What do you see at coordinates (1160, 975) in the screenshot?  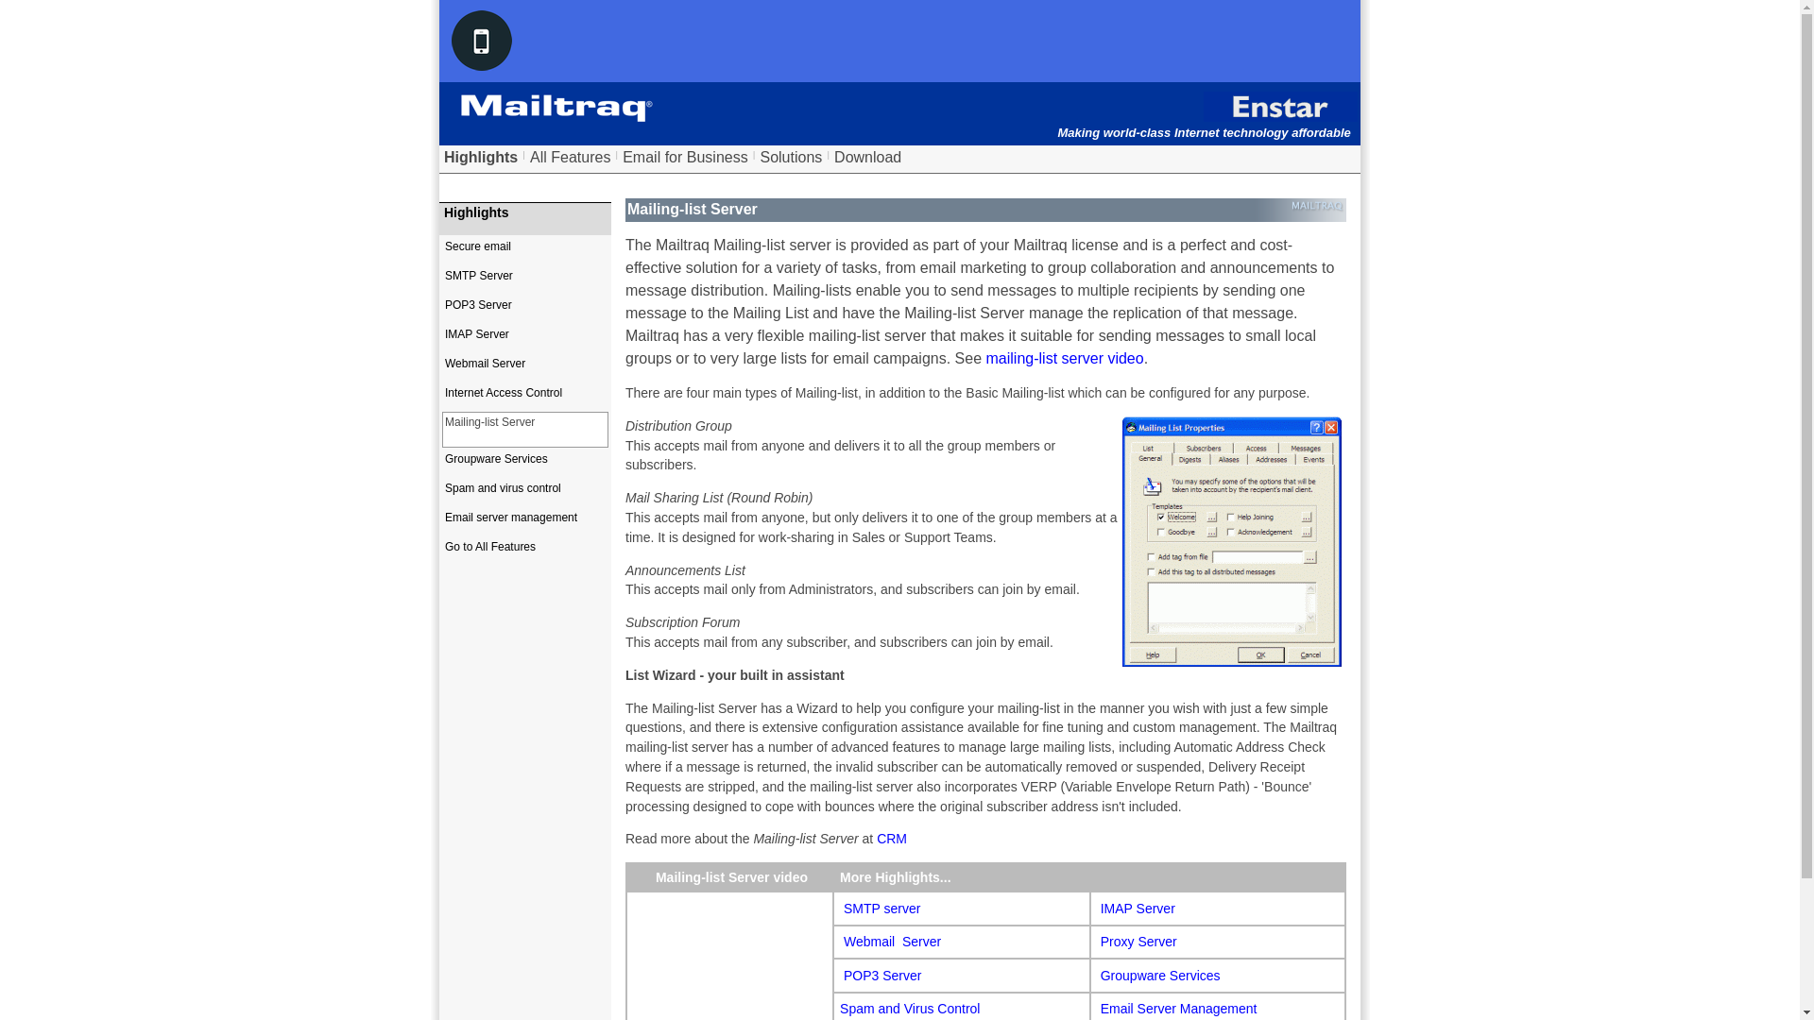 I see `Groupware Services` at bounding box center [1160, 975].